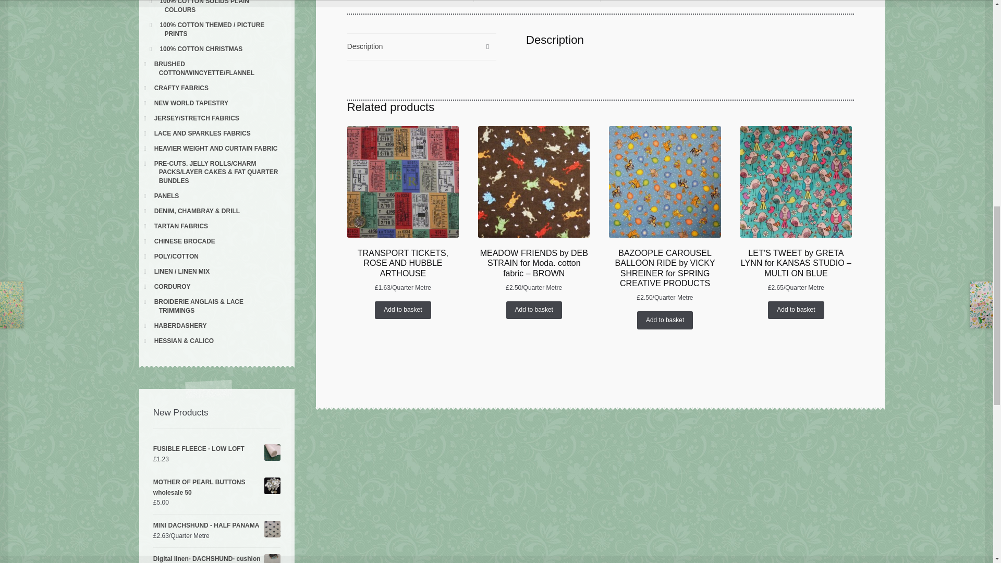  Describe the element at coordinates (536, 1) in the screenshot. I see `Share on Facebook` at that location.